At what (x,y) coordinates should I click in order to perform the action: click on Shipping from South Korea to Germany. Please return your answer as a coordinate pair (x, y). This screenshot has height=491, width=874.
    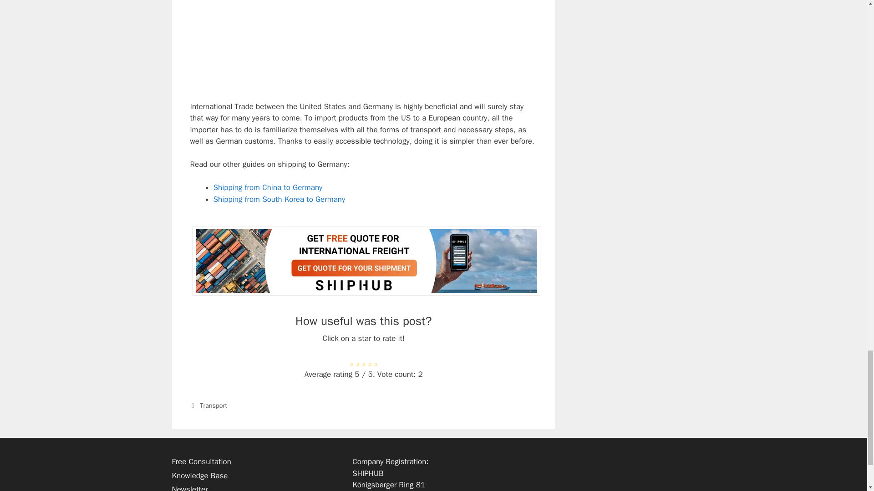
    Looking at the image, I should click on (279, 199).